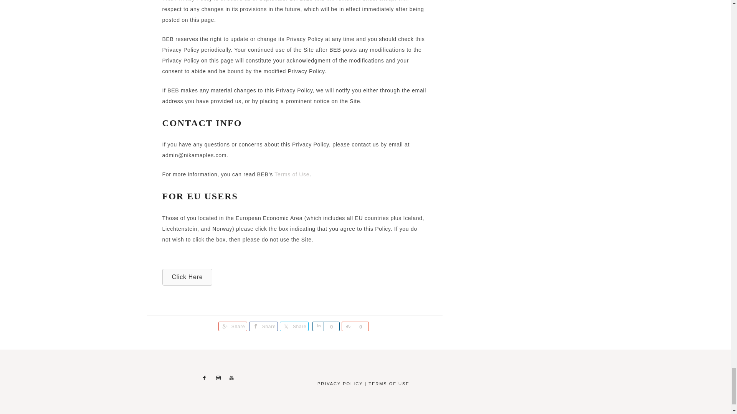  What do you see at coordinates (340, 383) in the screenshot?
I see `PRIVACY POLICY` at bounding box center [340, 383].